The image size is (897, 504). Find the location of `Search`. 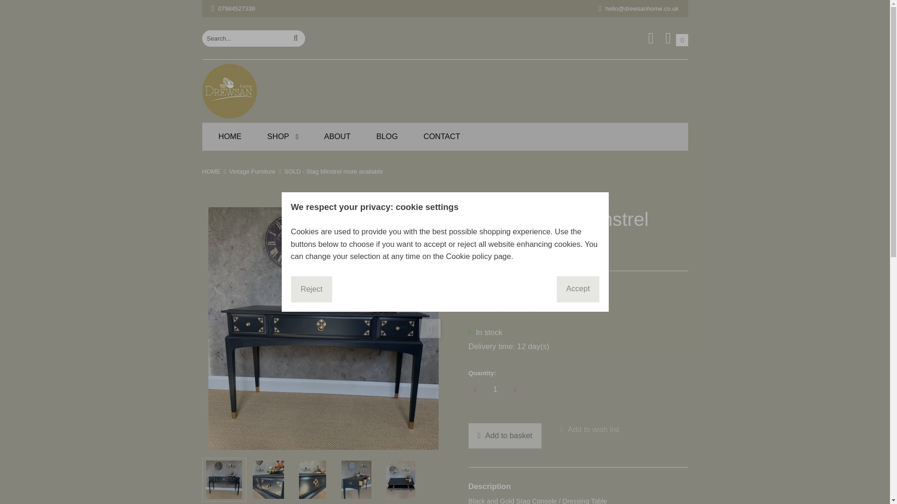

Search is located at coordinates (295, 38).